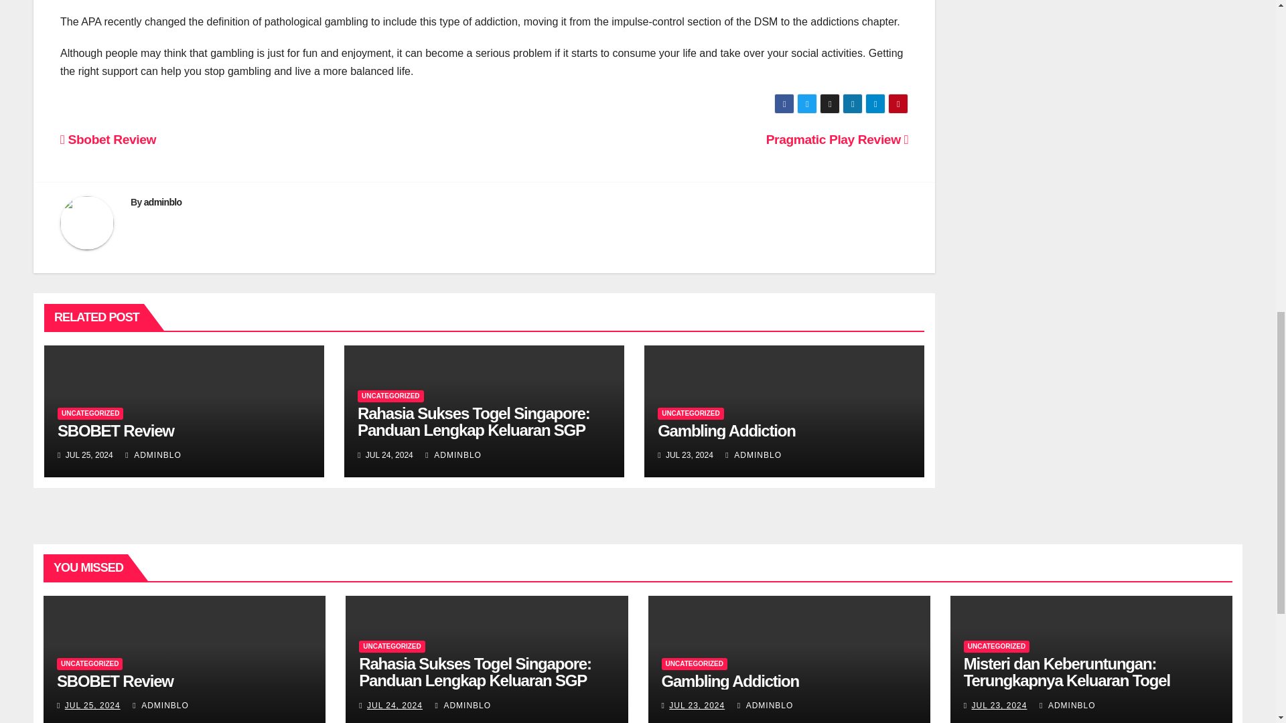 The height and width of the screenshot is (723, 1286). What do you see at coordinates (731, 681) in the screenshot?
I see `Permalink to: Gambling Addiction` at bounding box center [731, 681].